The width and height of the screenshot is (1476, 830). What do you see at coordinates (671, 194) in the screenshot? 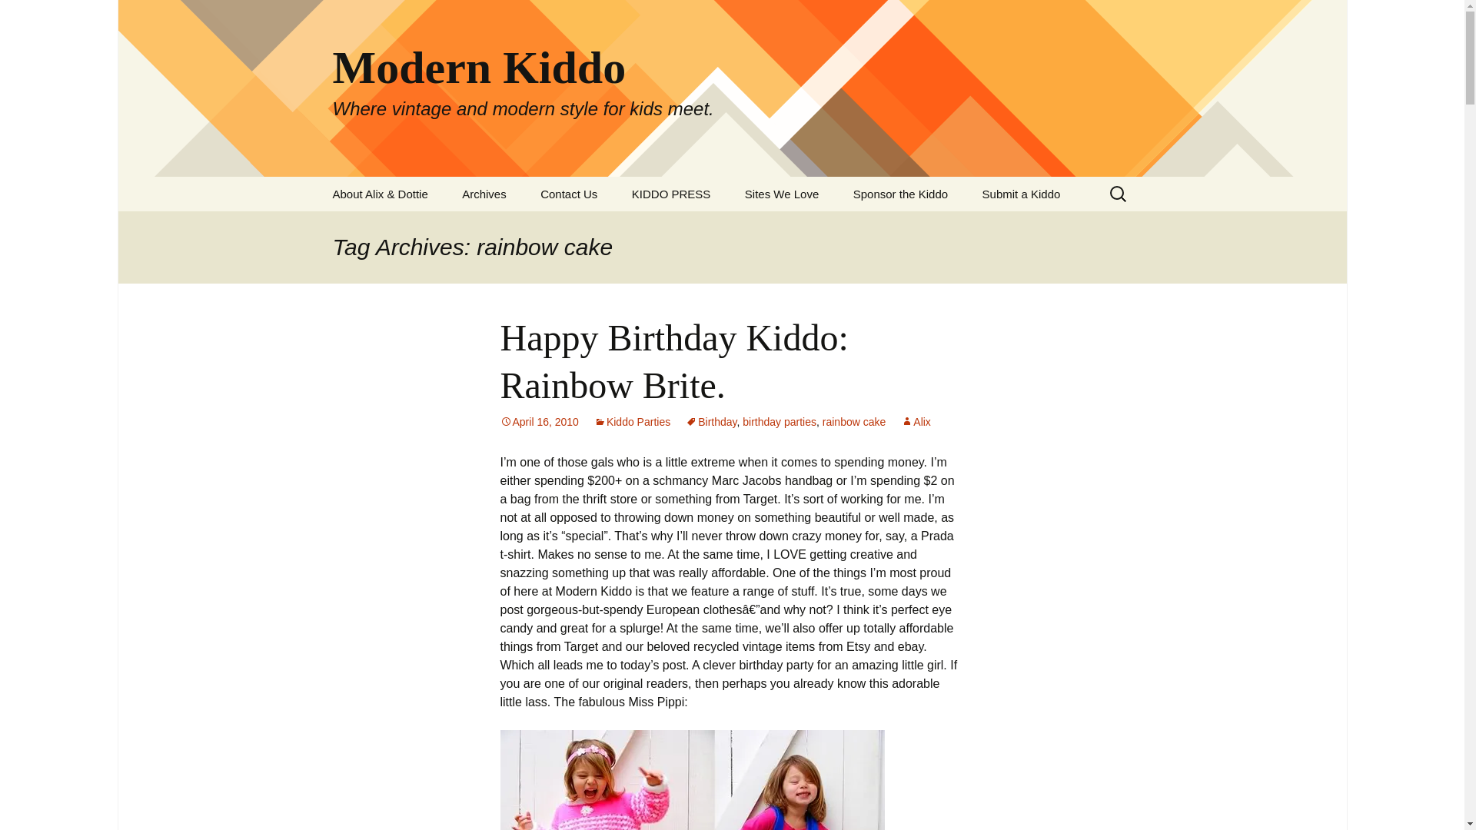
I see `KIDDO PRESS` at bounding box center [671, 194].